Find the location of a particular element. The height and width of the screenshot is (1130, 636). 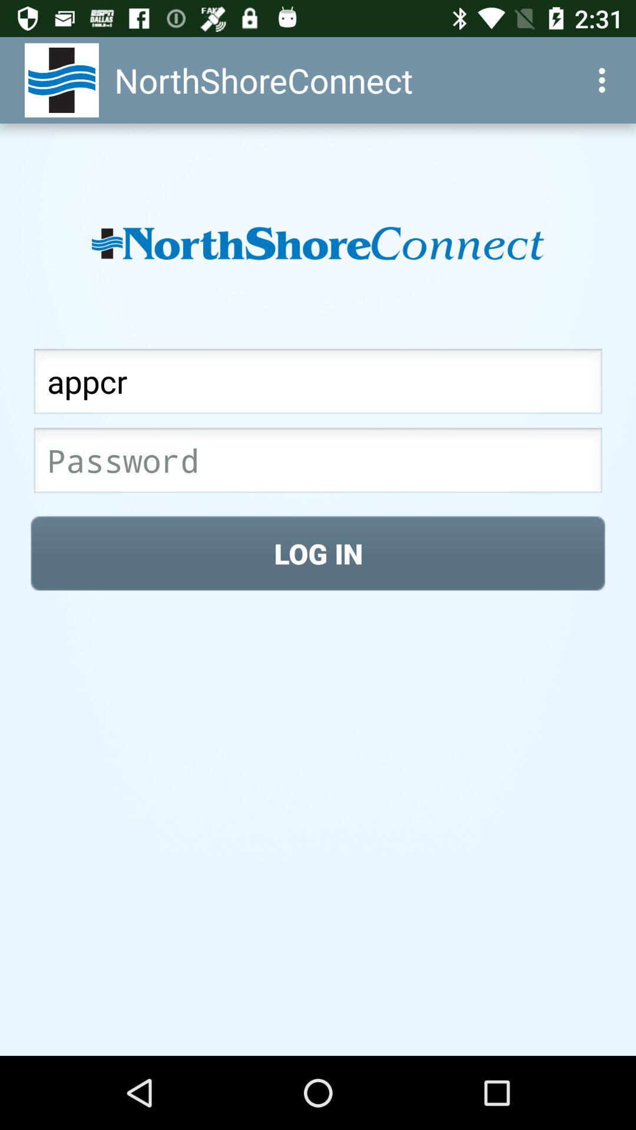

choose icon at the top right corner is located at coordinates (605, 80).